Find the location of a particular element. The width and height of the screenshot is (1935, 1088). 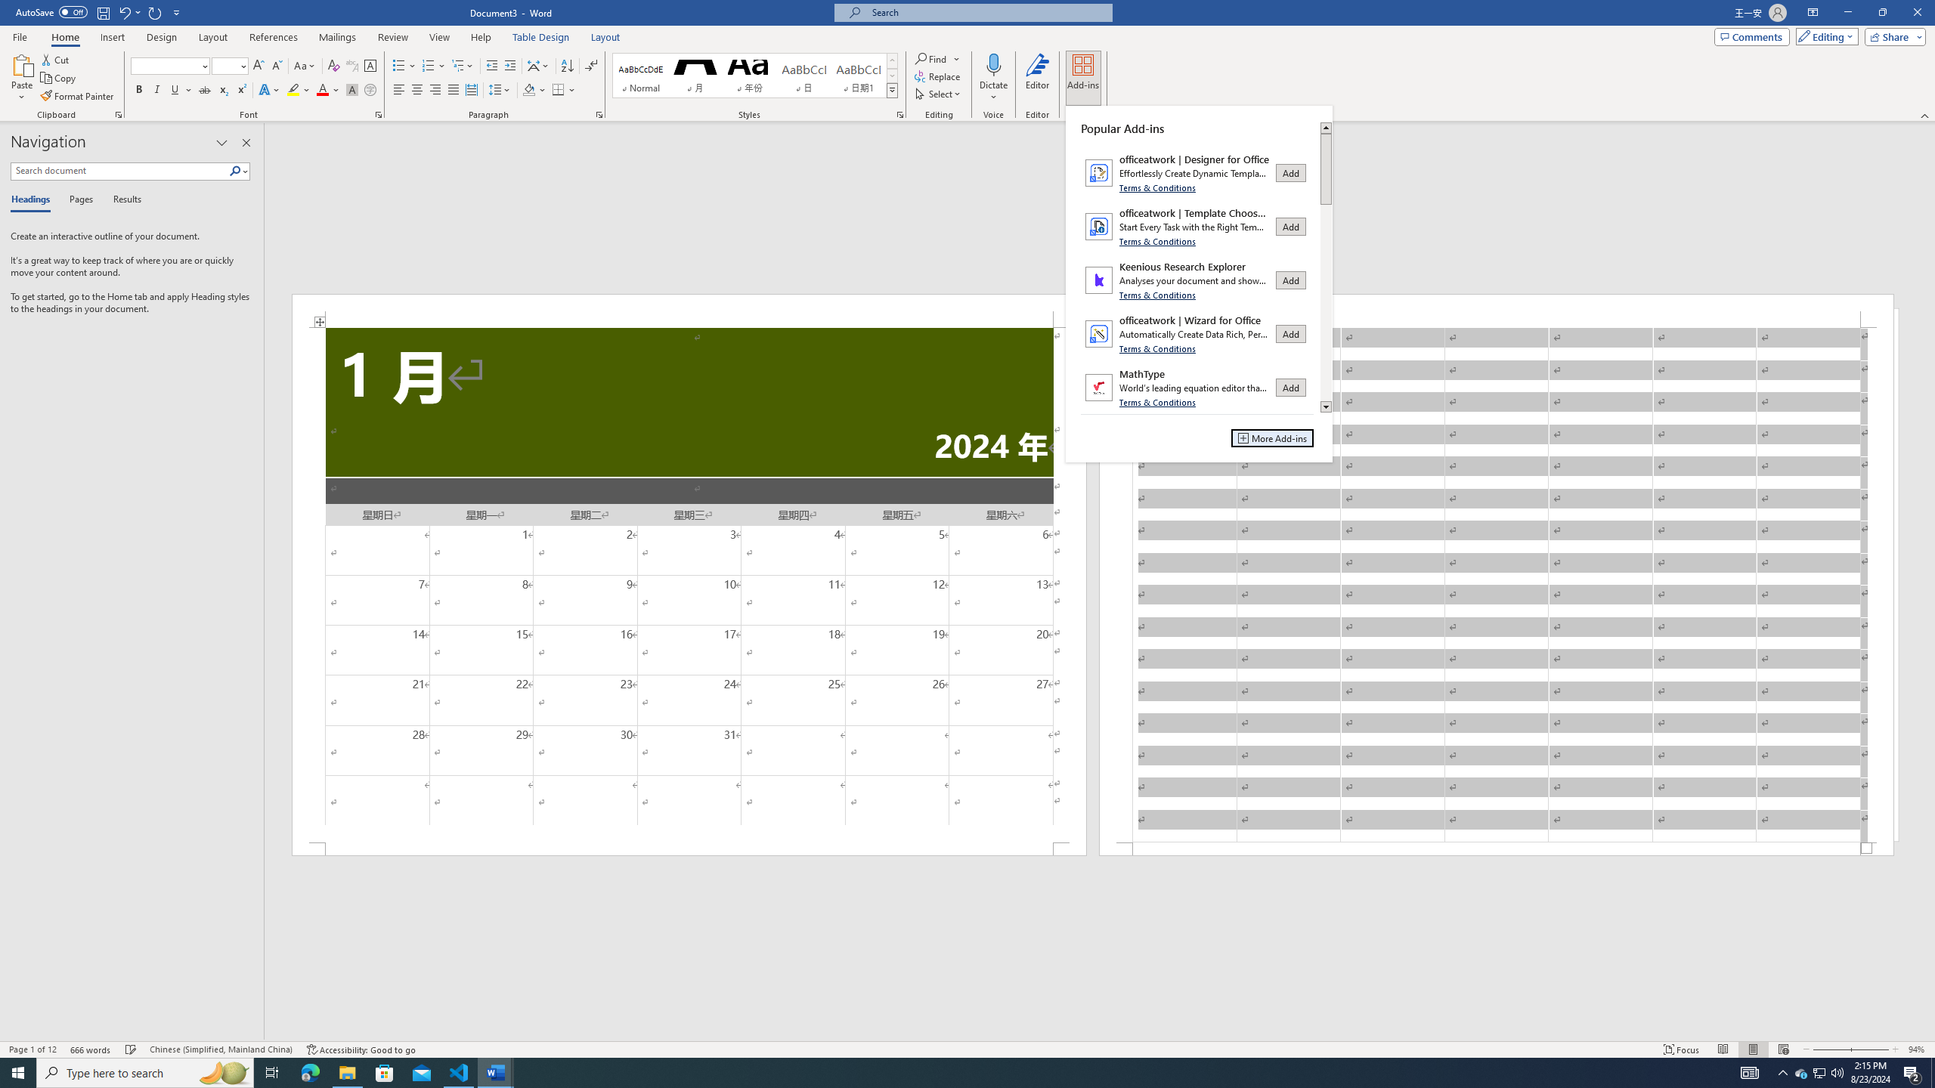

MathType is located at coordinates (1197, 387).